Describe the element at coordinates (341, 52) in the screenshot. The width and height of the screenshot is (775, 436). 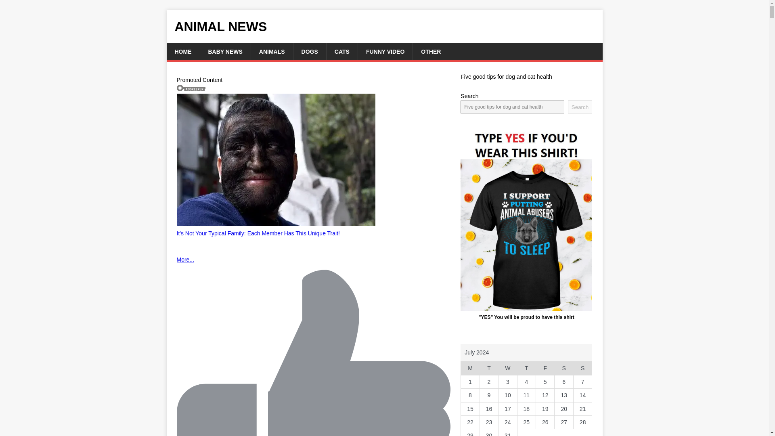
I see `CATS` at that location.